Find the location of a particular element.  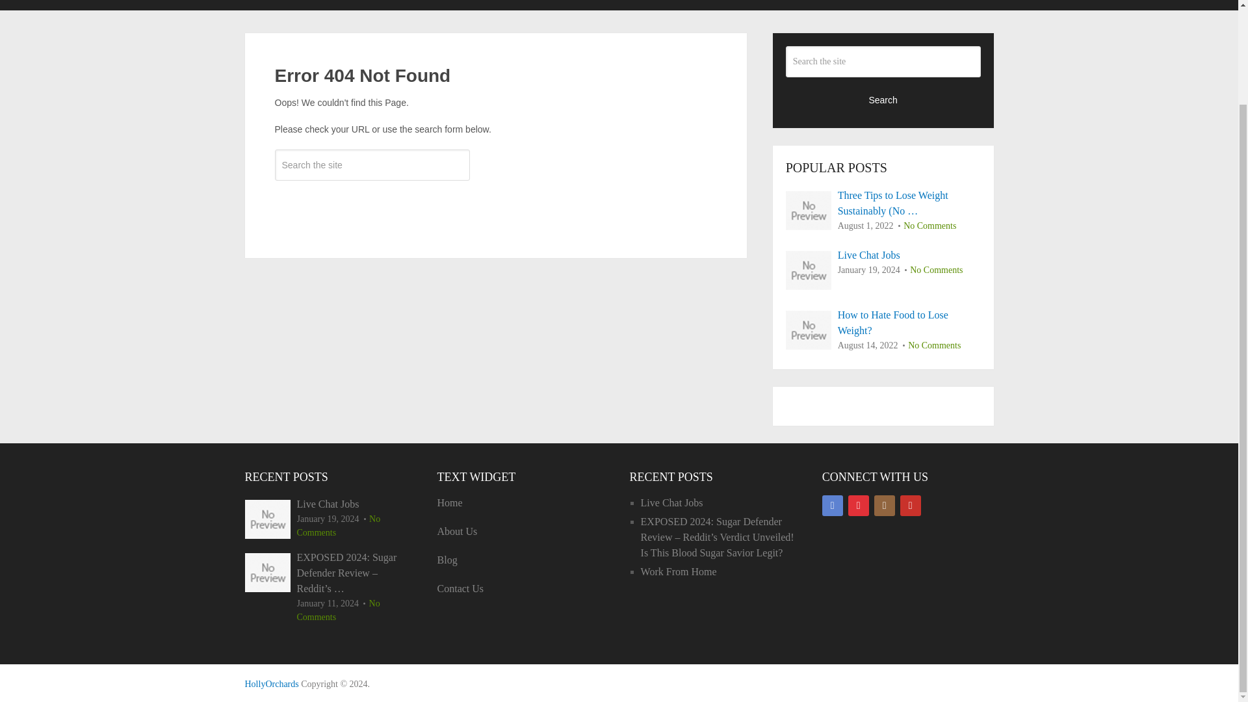

REMEDIES is located at coordinates (780, 5).